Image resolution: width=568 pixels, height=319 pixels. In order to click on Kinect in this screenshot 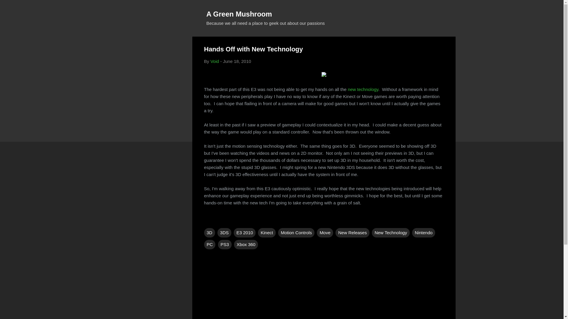, I will do `click(267, 233)`.